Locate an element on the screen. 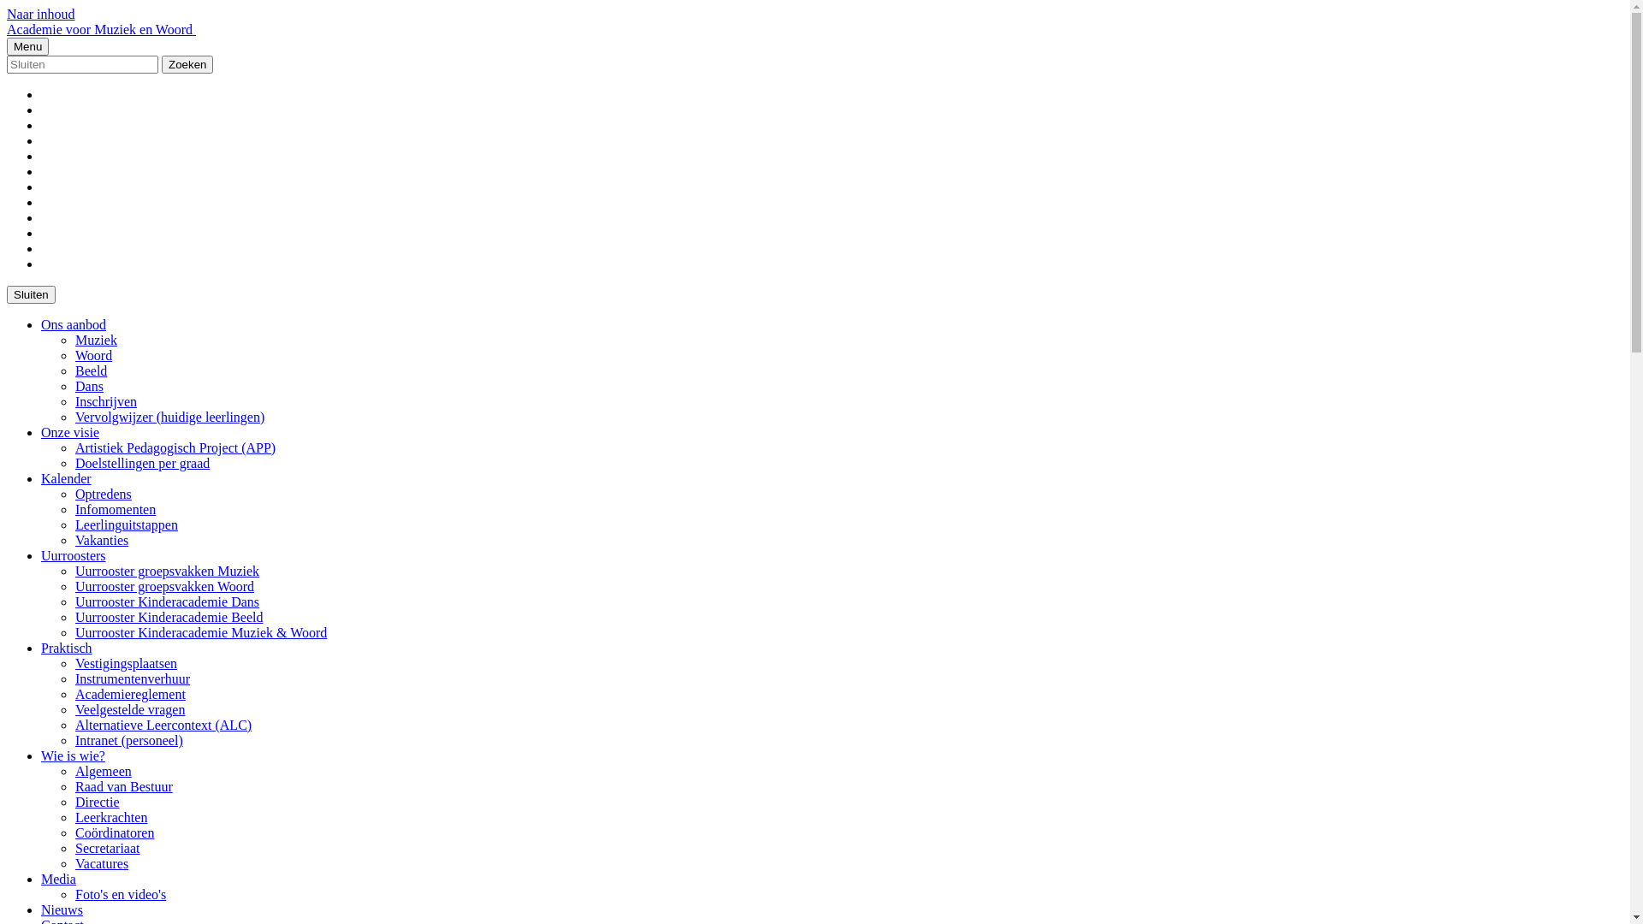 The width and height of the screenshot is (1643, 924). Beeld is located at coordinates (91, 371).